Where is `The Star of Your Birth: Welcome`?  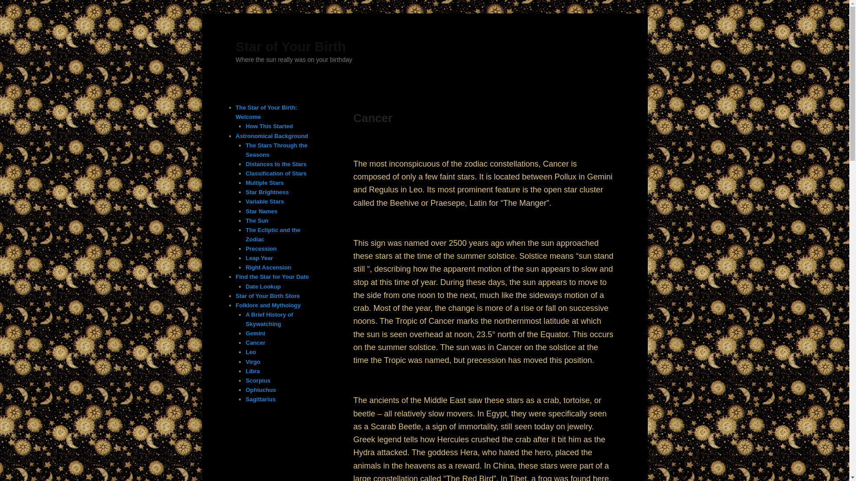 The Star of Your Birth: Welcome is located at coordinates (266, 112).